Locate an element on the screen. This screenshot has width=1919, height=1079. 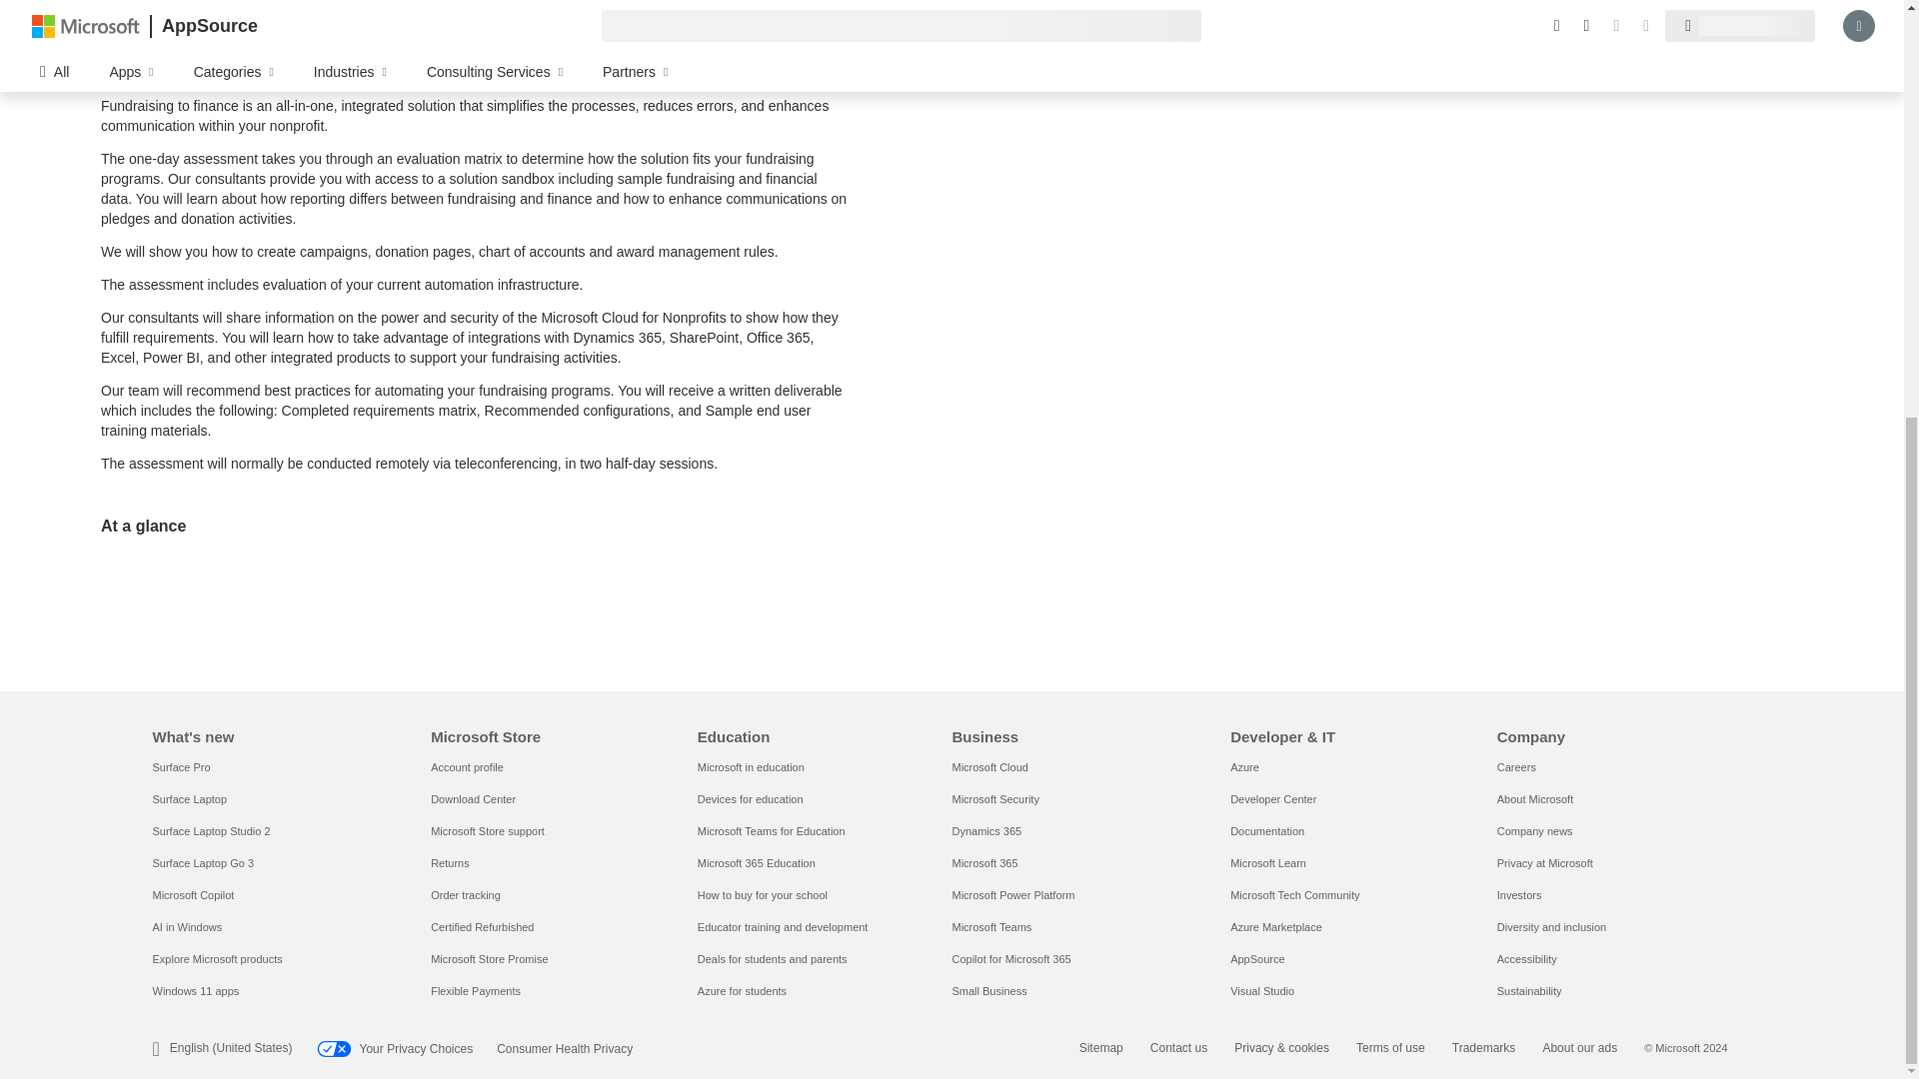
Microsoft 365 Education is located at coordinates (757, 863).